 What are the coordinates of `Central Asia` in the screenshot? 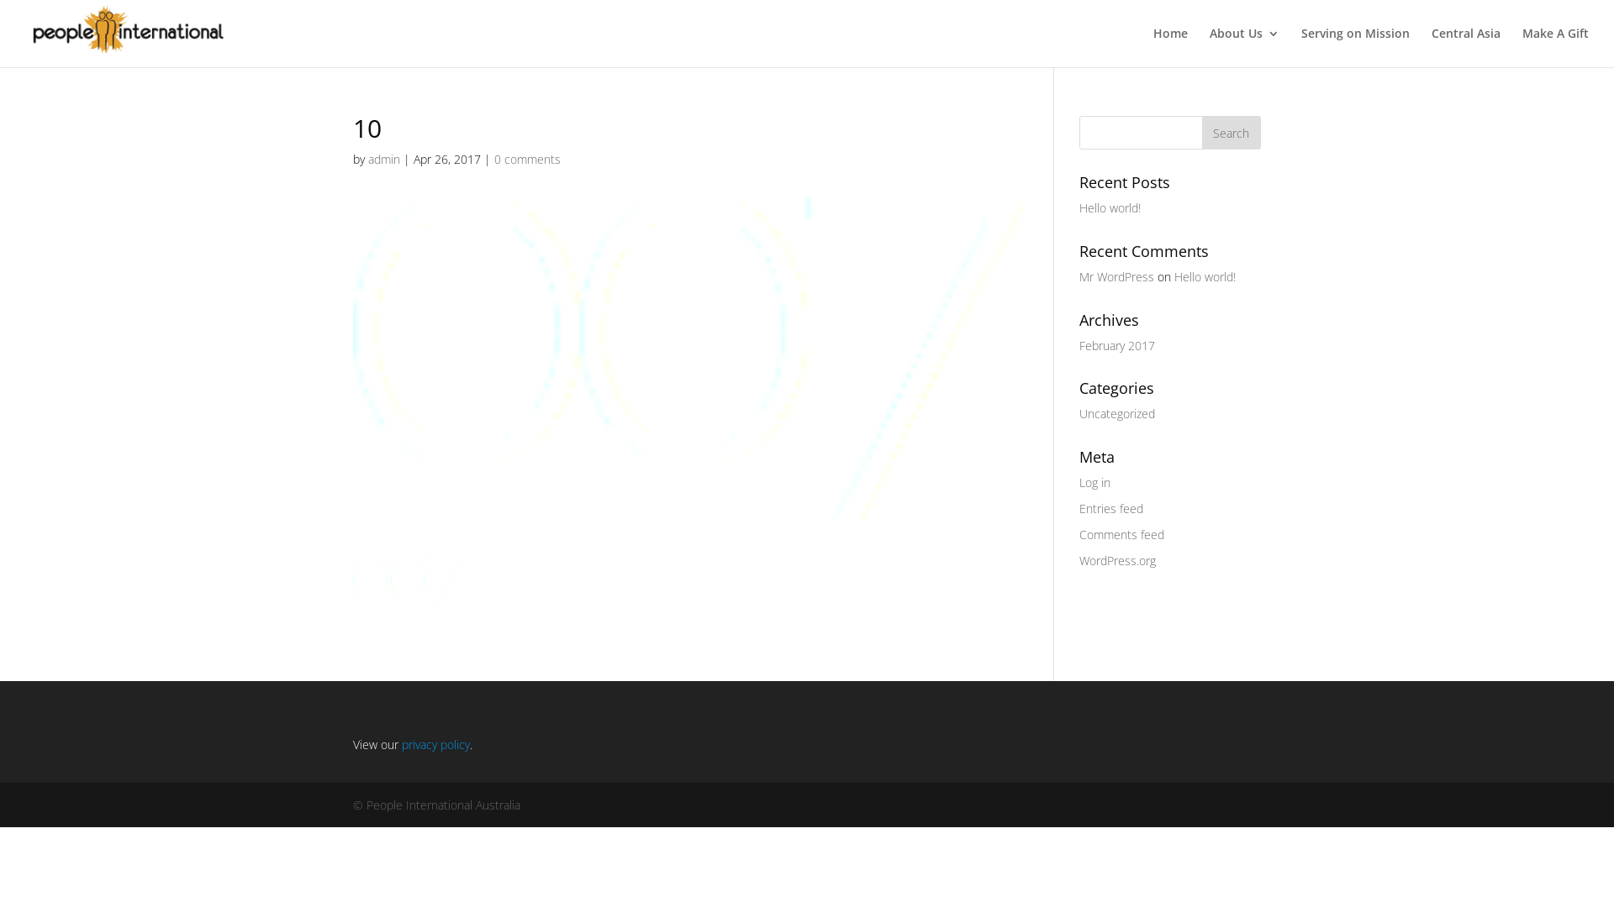 It's located at (1466, 47).